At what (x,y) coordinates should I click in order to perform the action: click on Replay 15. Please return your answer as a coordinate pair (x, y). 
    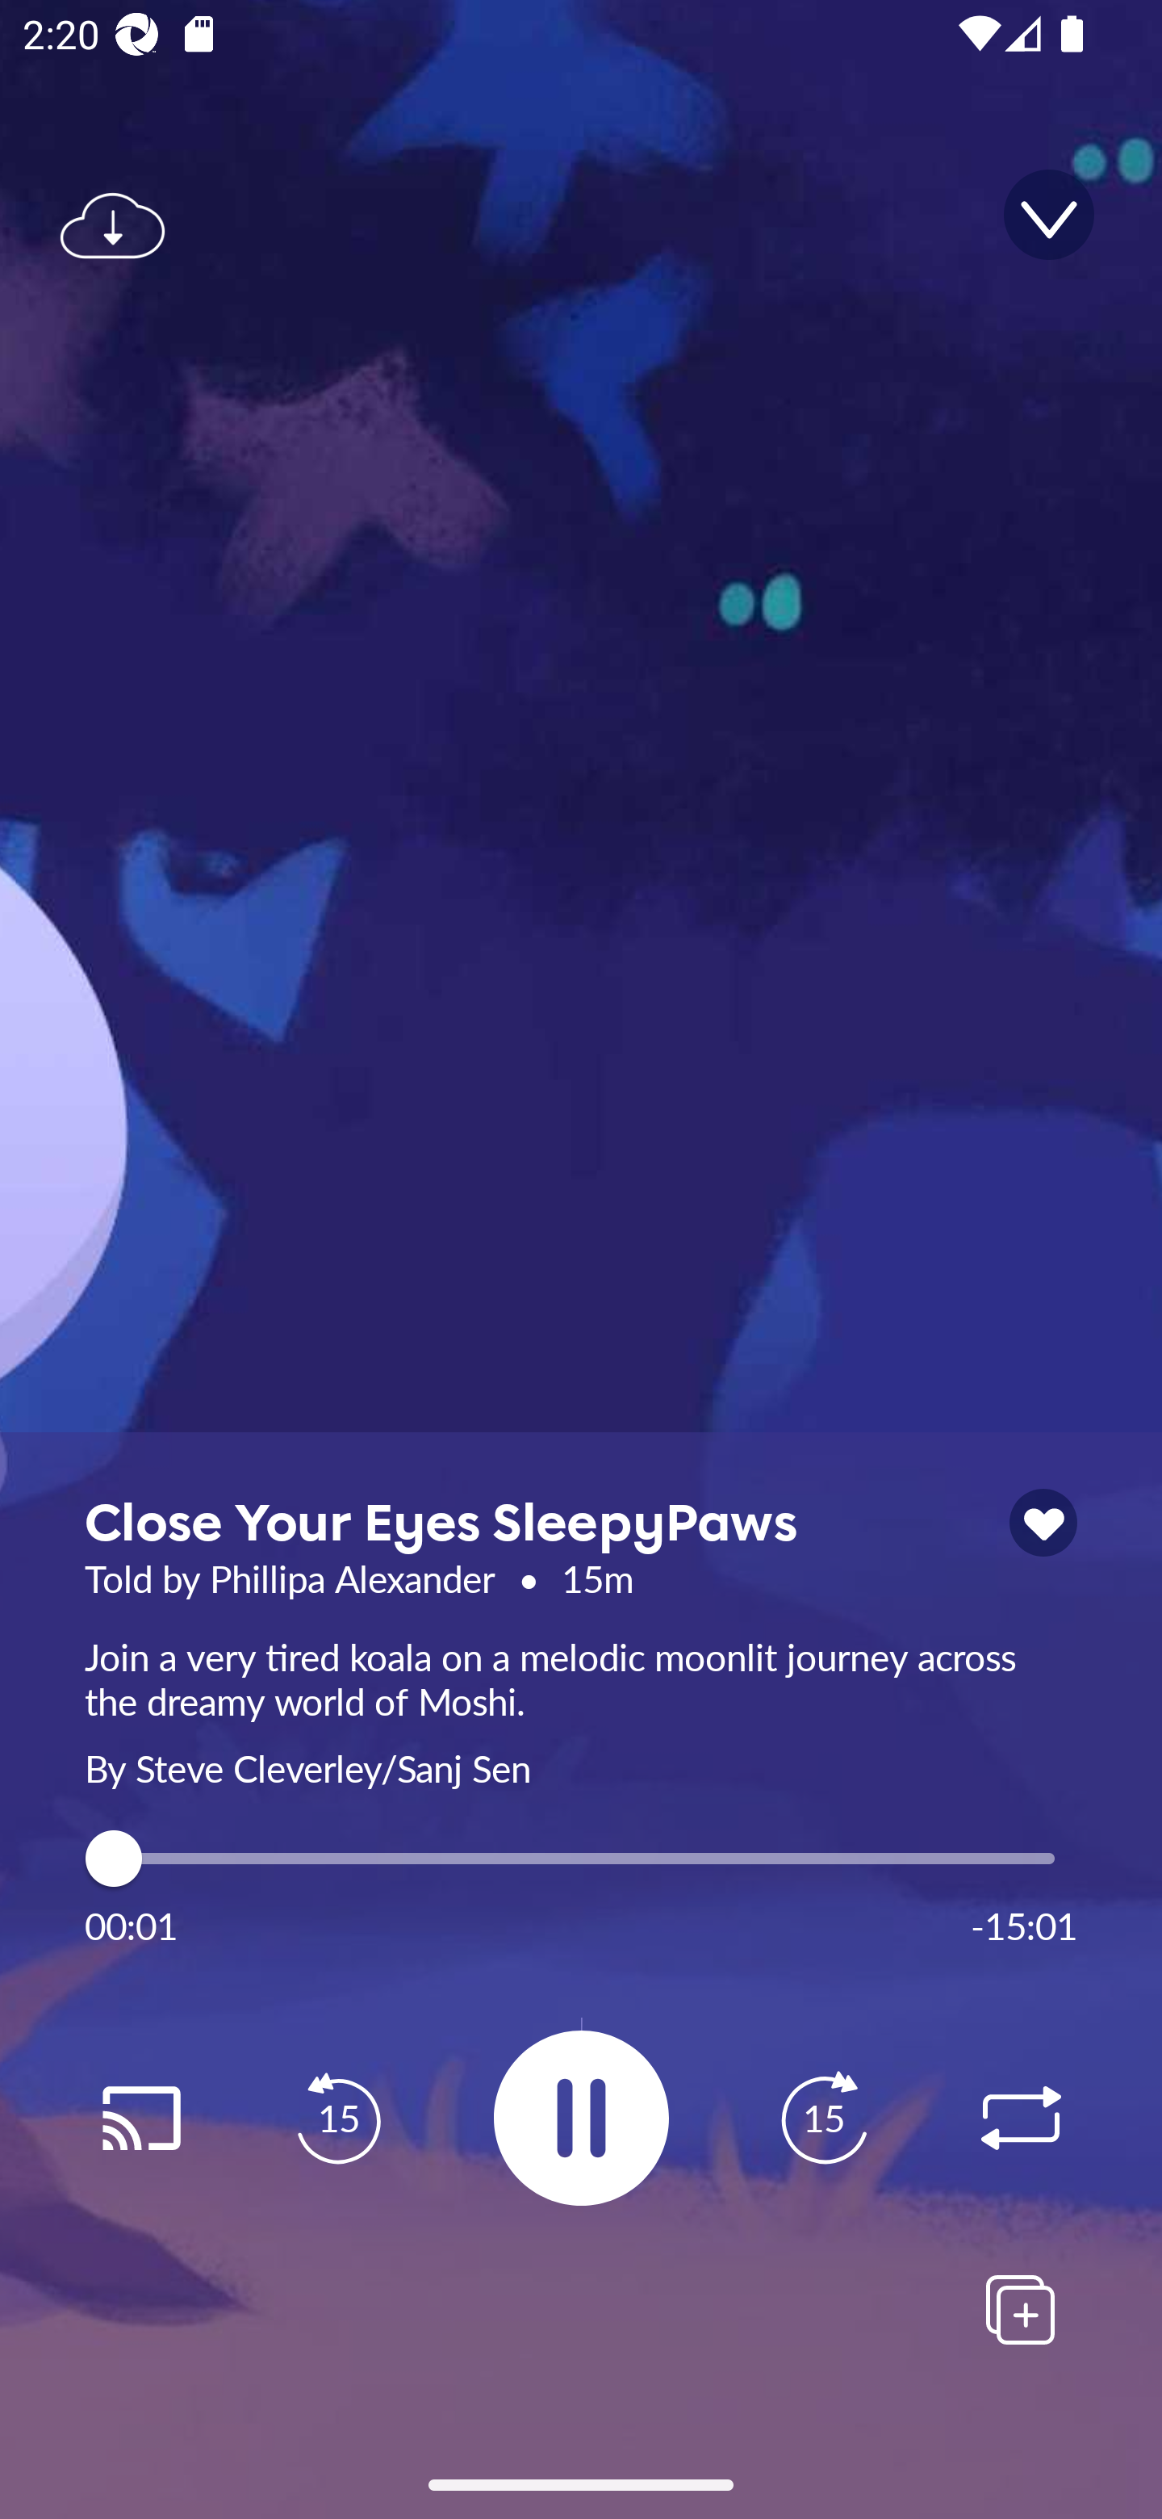
    Looking at the image, I should click on (338, 2119).